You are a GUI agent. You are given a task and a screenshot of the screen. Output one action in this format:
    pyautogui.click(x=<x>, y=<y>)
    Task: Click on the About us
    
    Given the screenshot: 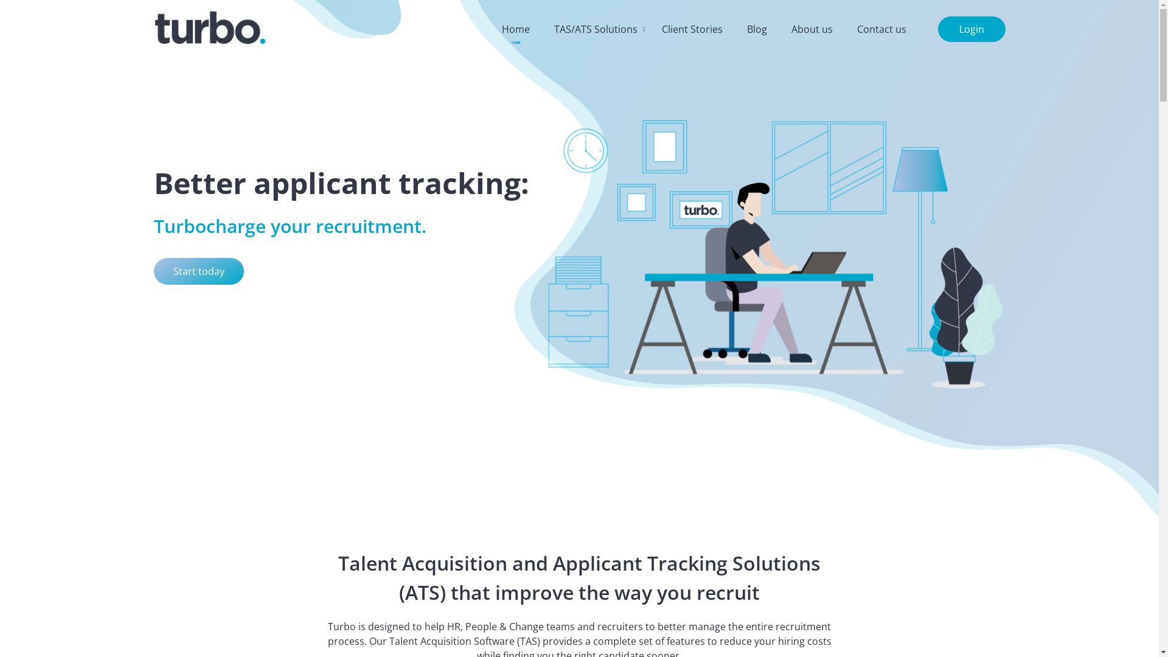 What is the action you would take?
    pyautogui.click(x=812, y=29)
    